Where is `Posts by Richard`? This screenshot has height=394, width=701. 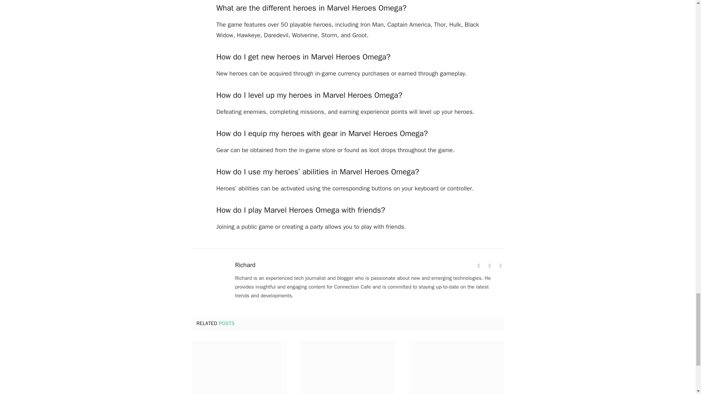
Posts by Richard is located at coordinates (245, 265).